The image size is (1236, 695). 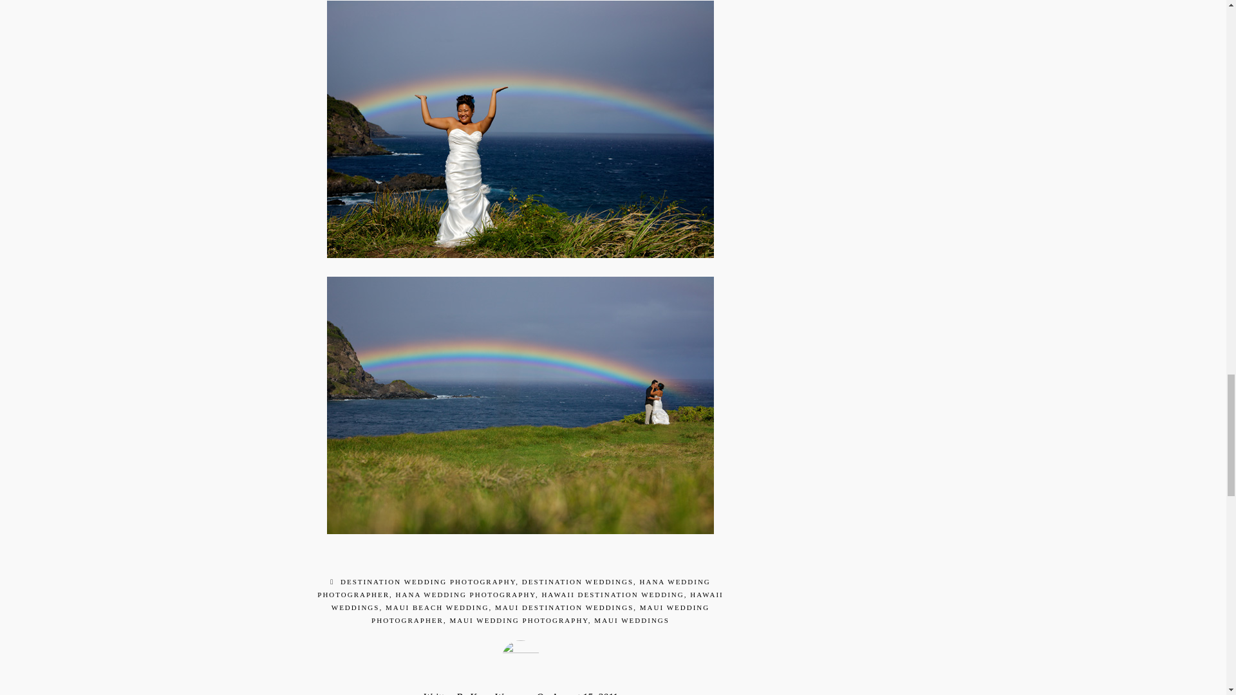 I want to click on MAUI WEDDING PHOTOGRAPHER, so click(x=541, y=614).